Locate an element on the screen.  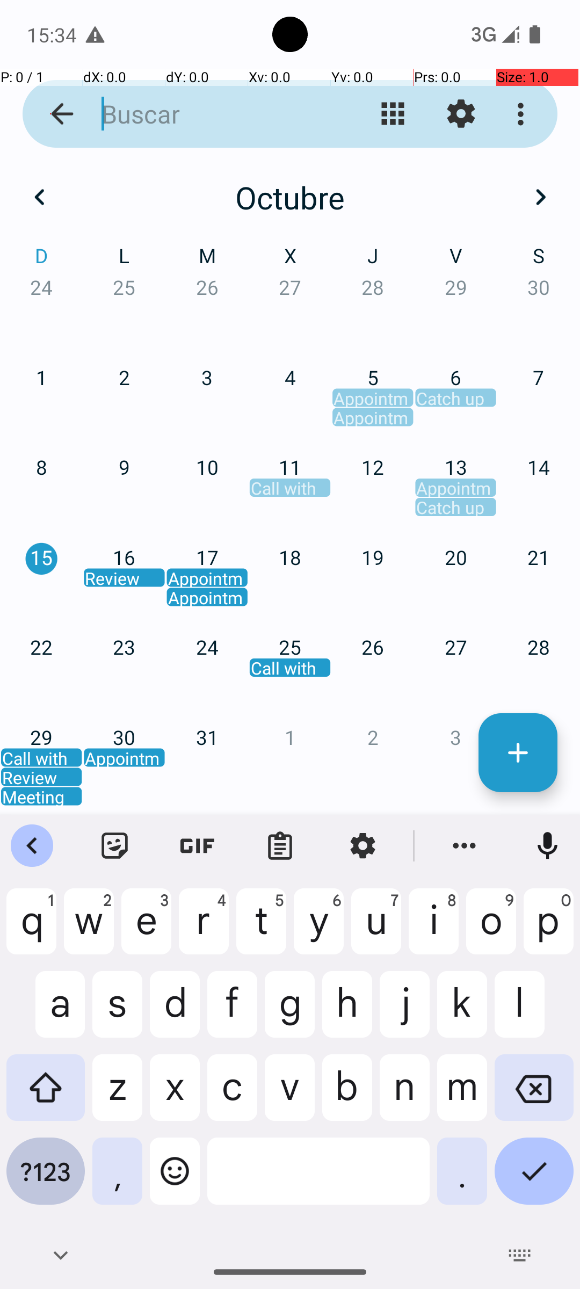
Cambiar vista is located at coordinates (393, 114).